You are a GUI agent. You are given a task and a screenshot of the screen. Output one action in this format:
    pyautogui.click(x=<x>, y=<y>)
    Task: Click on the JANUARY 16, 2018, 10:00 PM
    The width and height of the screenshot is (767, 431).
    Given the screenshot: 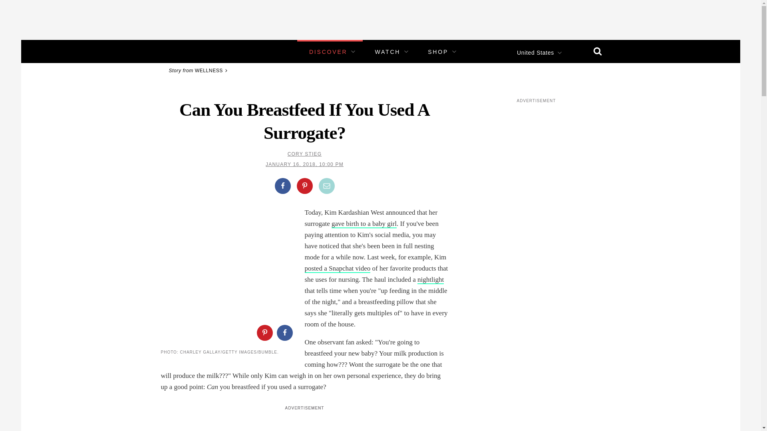 What is the action you would take?
    pyautogui.click(x=304, y=164)
    